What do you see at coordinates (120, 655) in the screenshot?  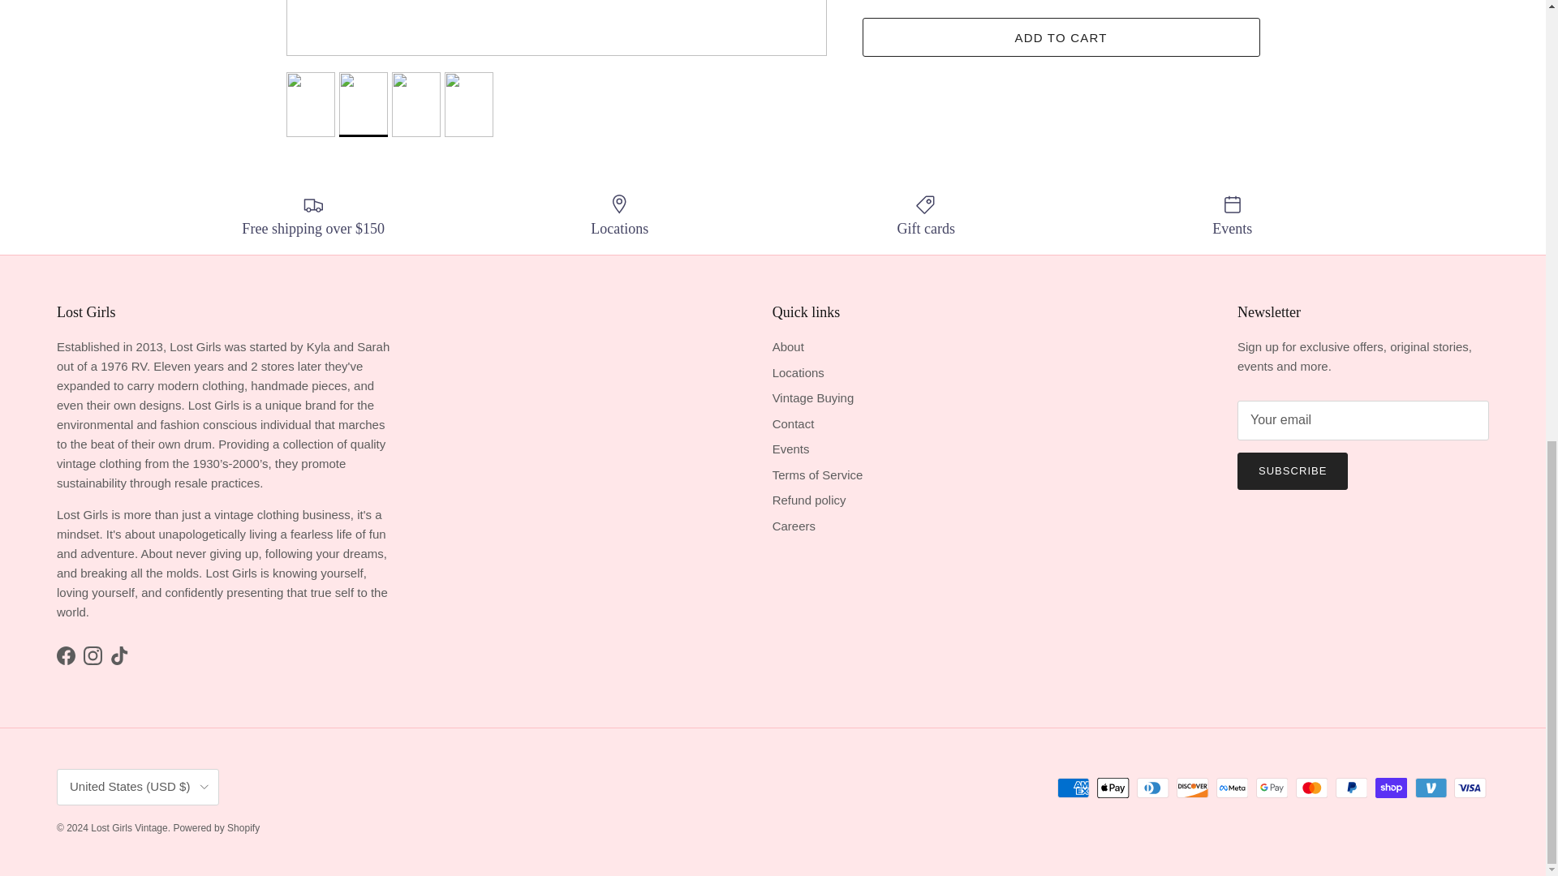 I see `Lost Girls Vintage on TikTok` at bounding box center [120, 655].